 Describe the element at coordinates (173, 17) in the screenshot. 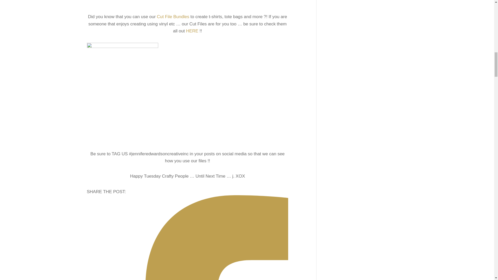

I see `Cut File Bundles` at that location.